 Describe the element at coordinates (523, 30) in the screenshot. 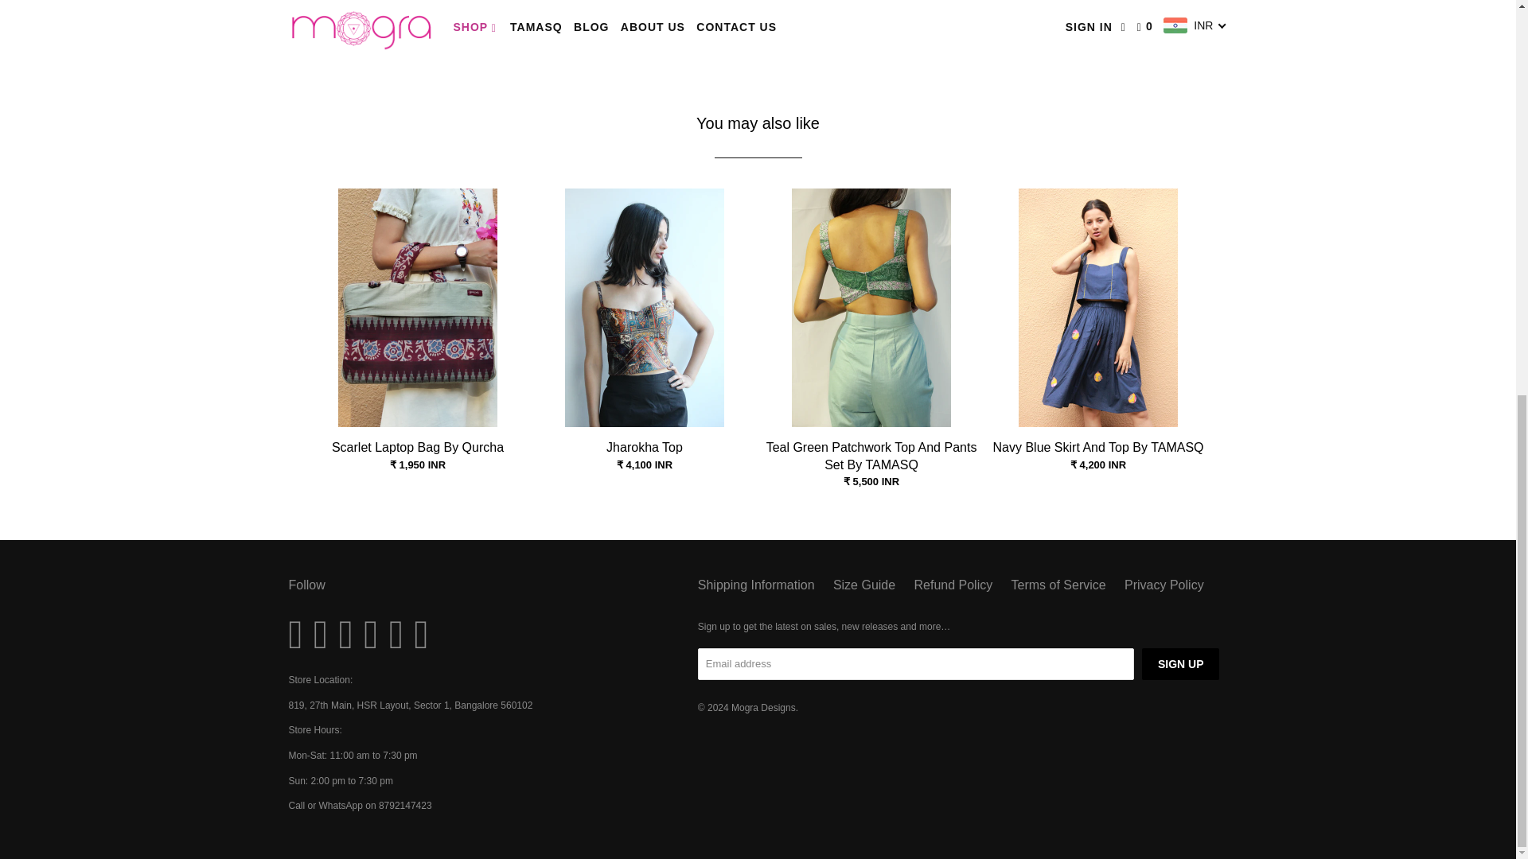

I see `Candy Corn Top and Skirt Set` at that location.